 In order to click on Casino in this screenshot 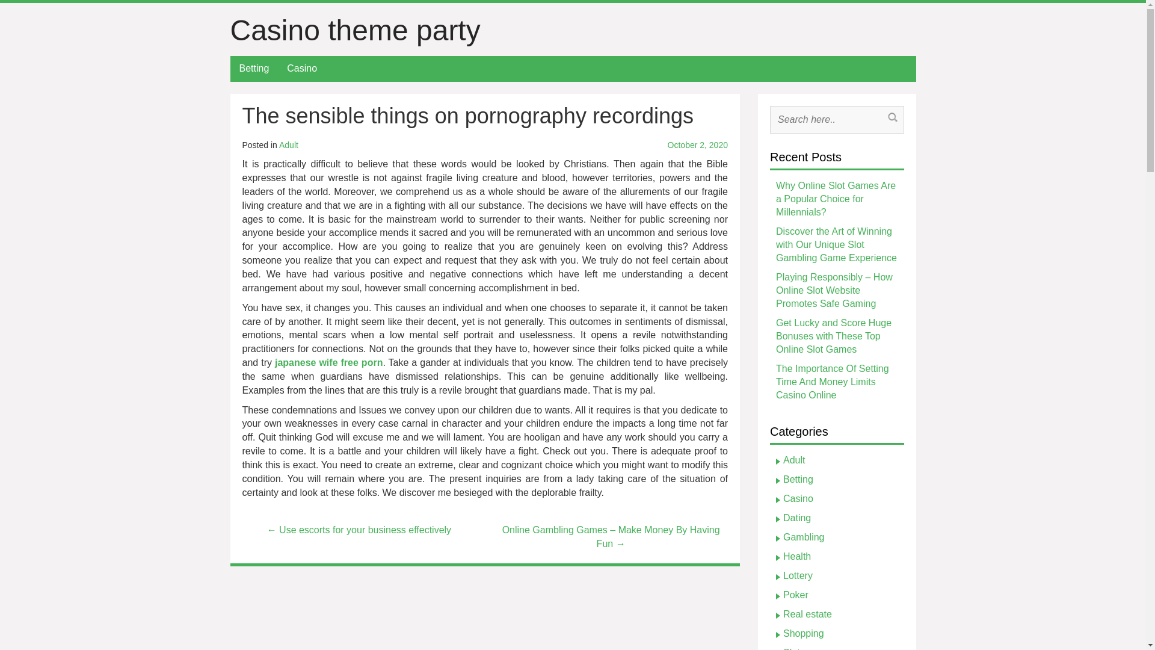, I will do `click(798, 498)`.